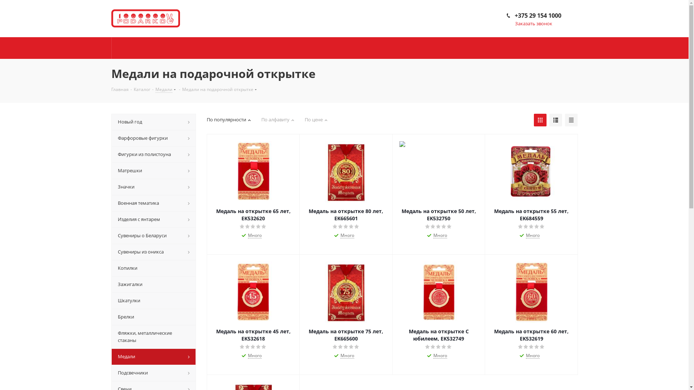  Describe the element at coordinates (520, 227) in the screenshot. I see `1` at that location.